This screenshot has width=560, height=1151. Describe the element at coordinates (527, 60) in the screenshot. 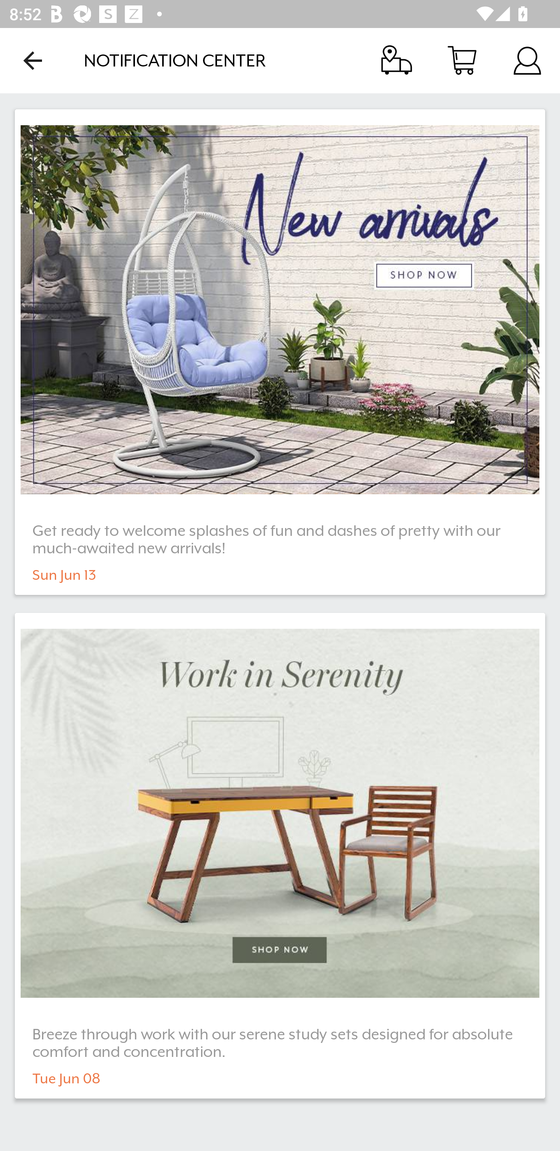

I see `Account Details` at that location.